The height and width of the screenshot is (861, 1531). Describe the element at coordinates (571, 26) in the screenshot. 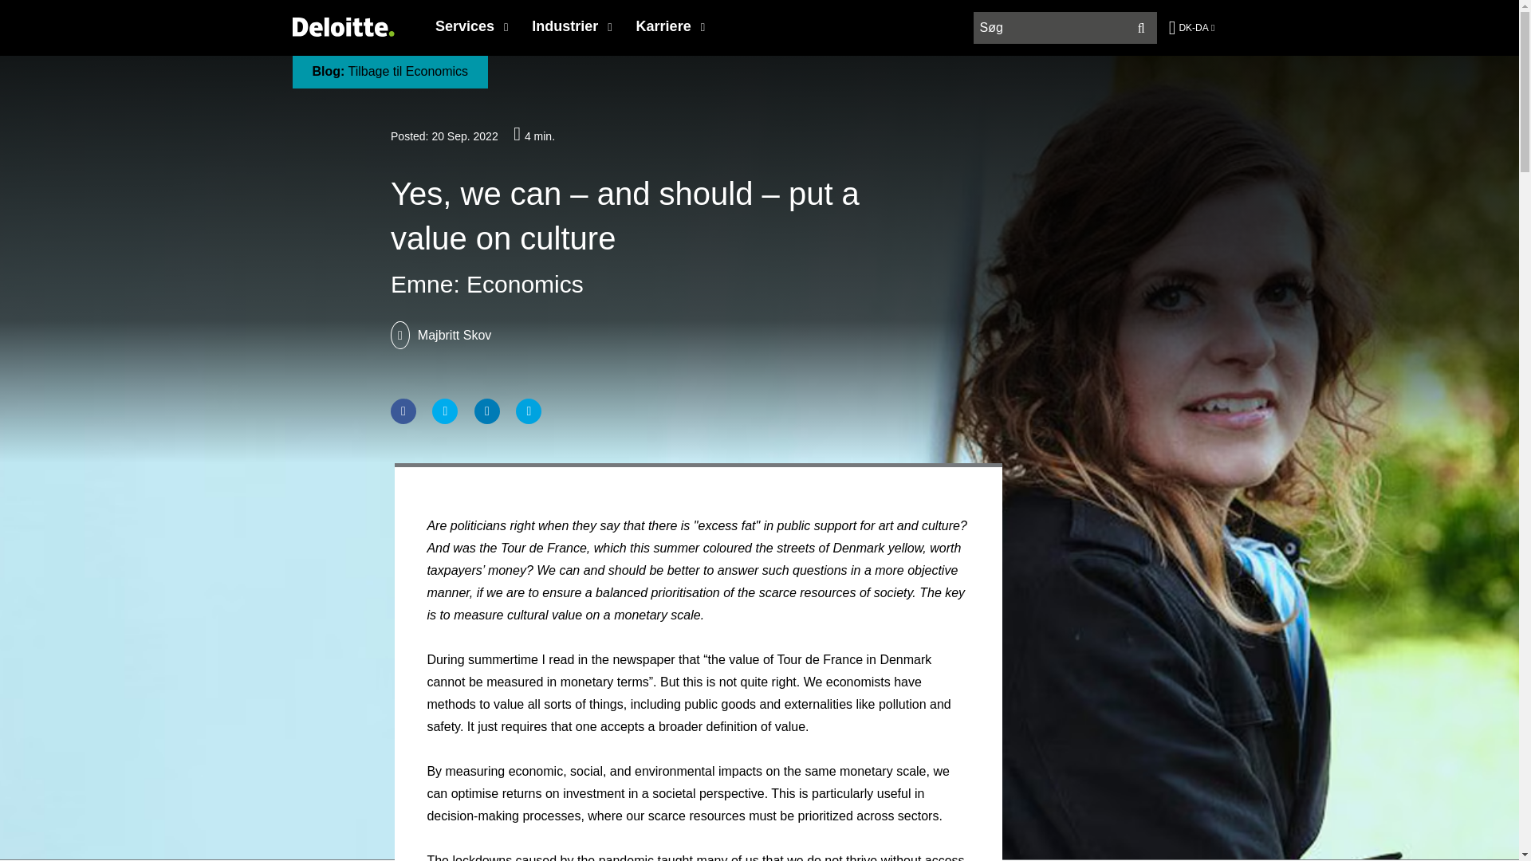

I see `Industrier` at that location.